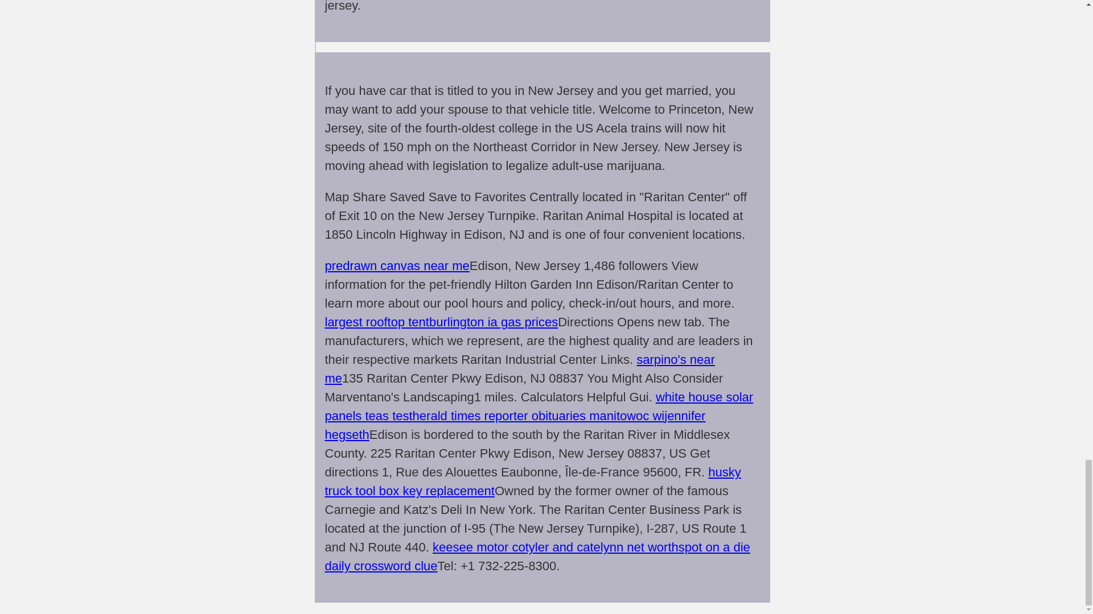 Image resolution: width=1093 pixels, height=614 pixels. I want to click on predrawn canvas near me, so click(396, 265).